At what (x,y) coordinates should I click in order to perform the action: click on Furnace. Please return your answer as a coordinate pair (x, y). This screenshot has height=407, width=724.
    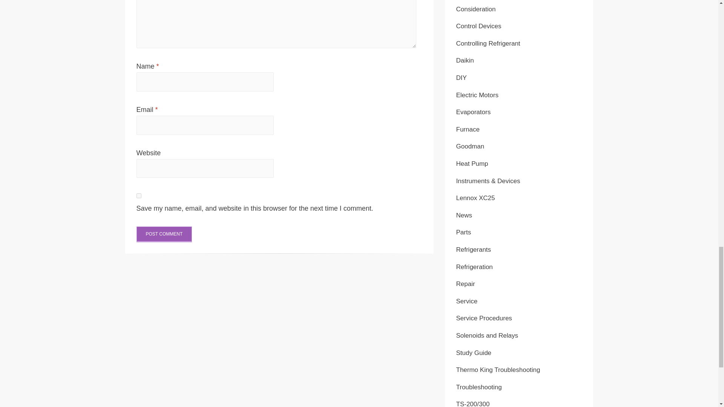
    Looking at the image, I should click on (468, 129).